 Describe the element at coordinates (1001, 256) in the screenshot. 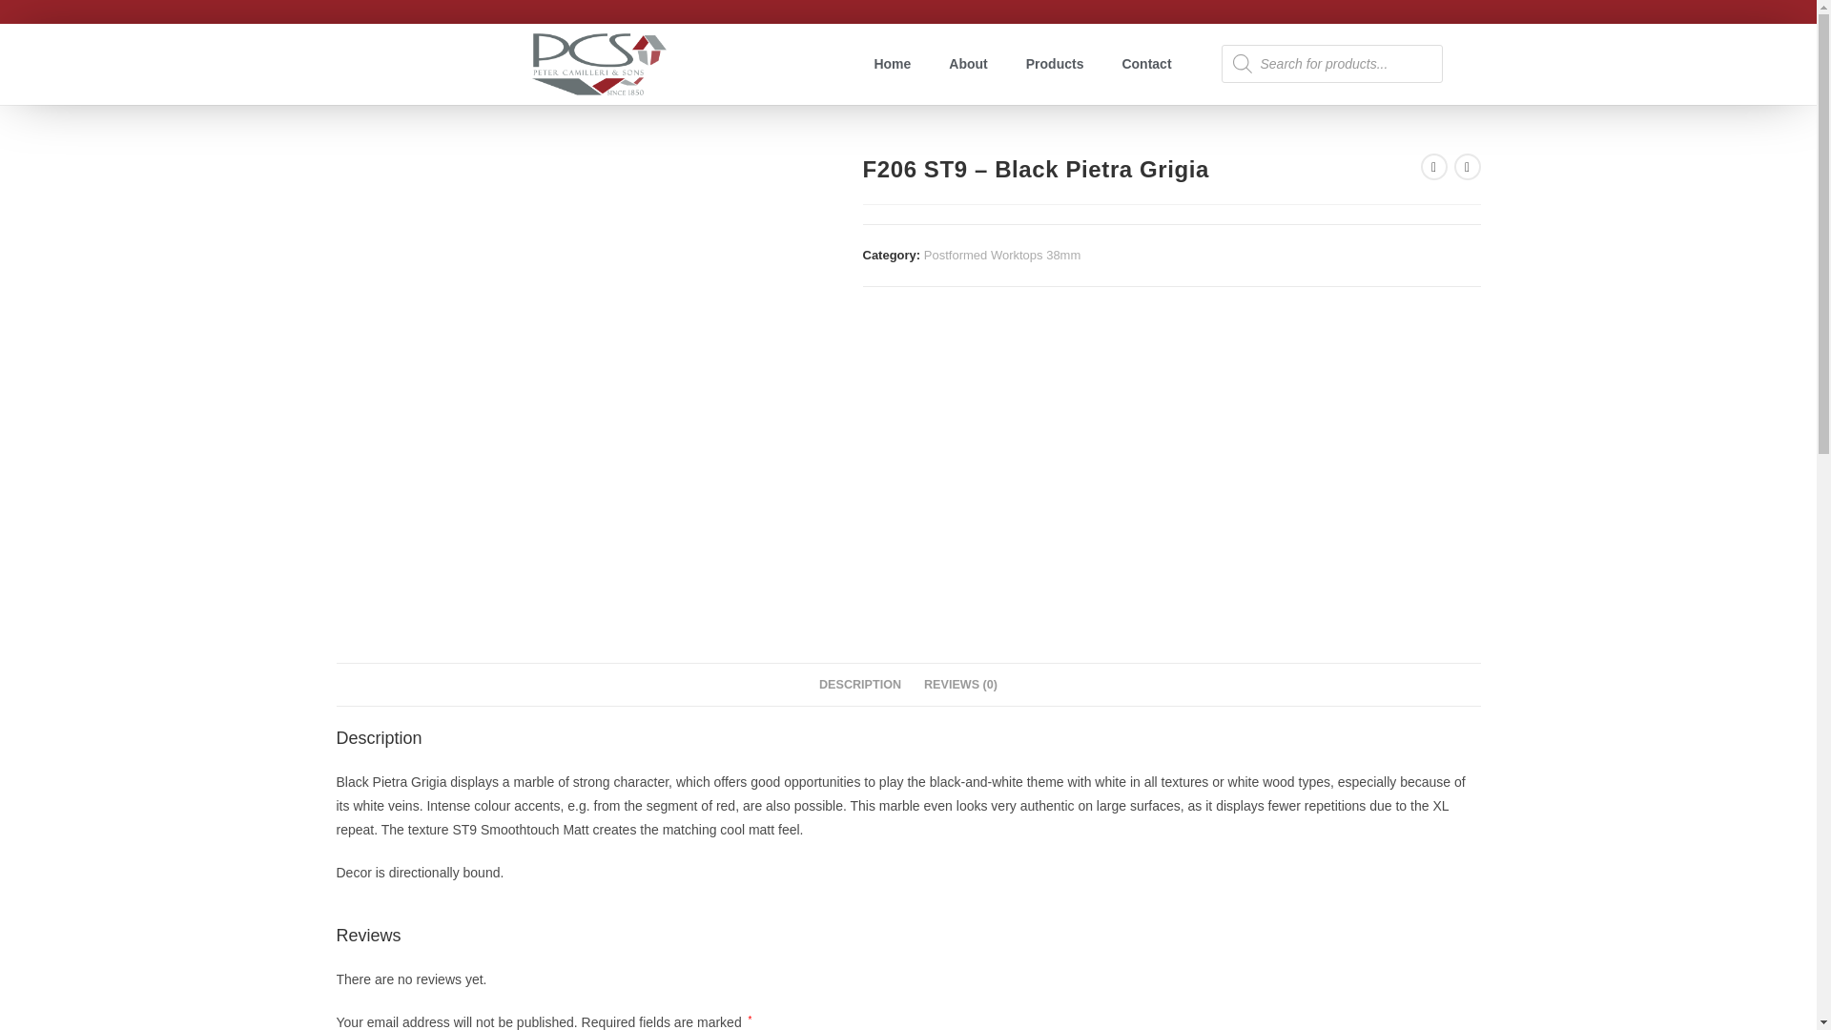

I see `Postformed Worktops 38mm` at that location.